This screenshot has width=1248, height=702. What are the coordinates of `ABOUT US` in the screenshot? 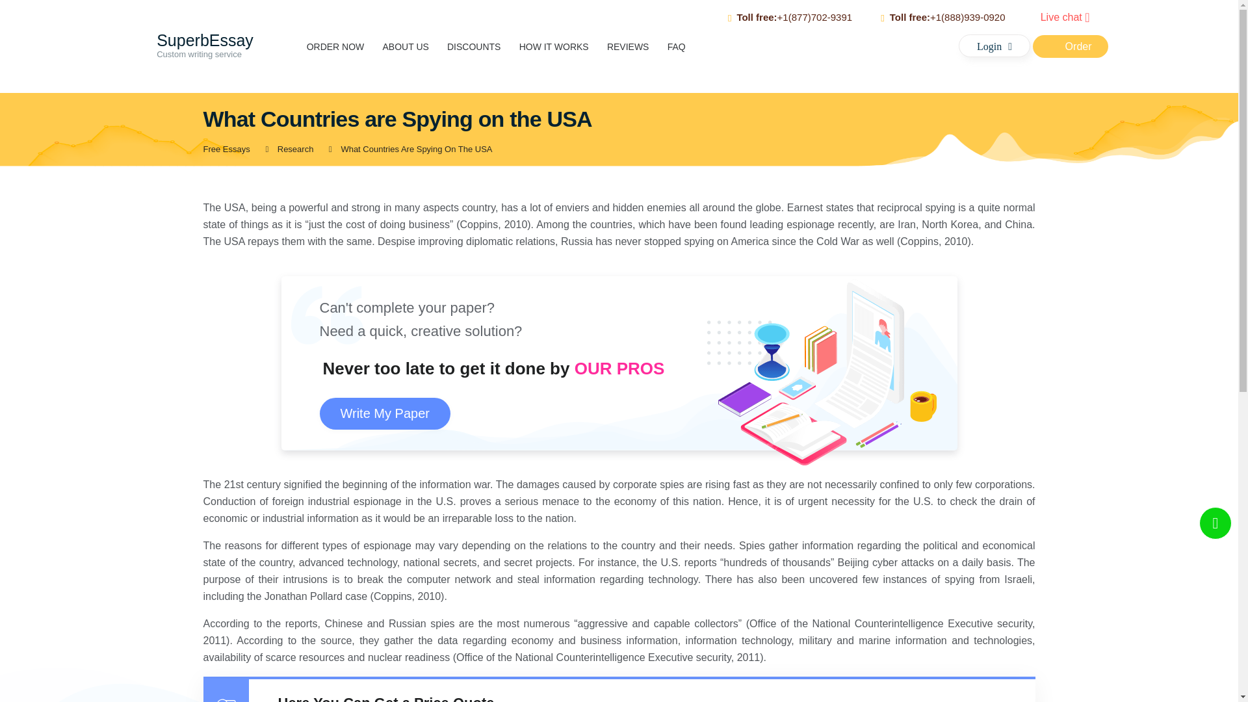 It's located at (1070, 46).